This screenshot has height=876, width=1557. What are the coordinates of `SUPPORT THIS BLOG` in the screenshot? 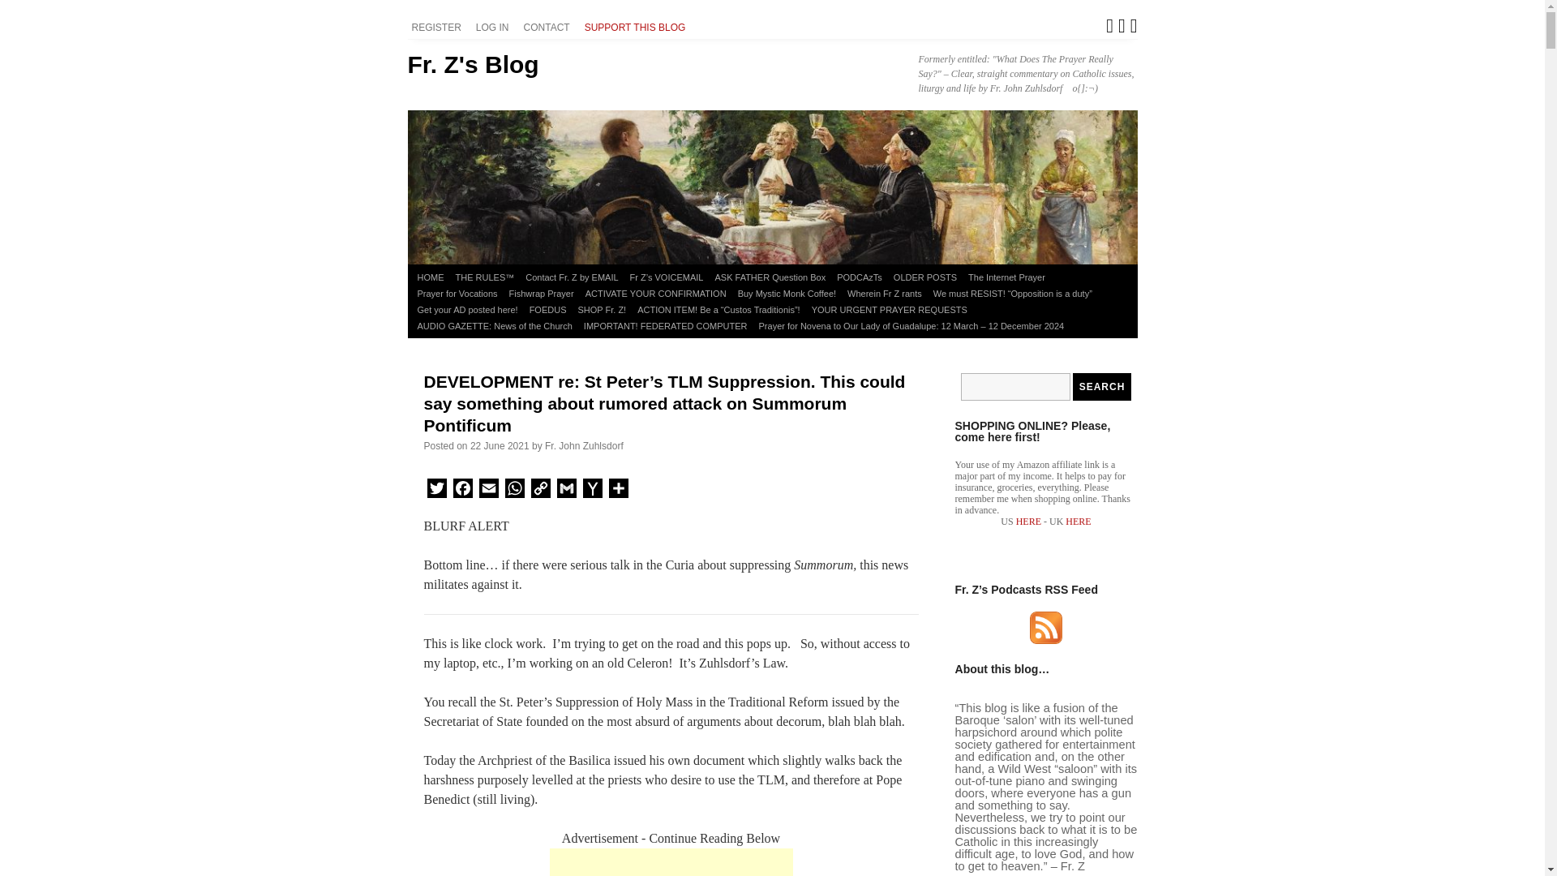 It's located at (637, 28).